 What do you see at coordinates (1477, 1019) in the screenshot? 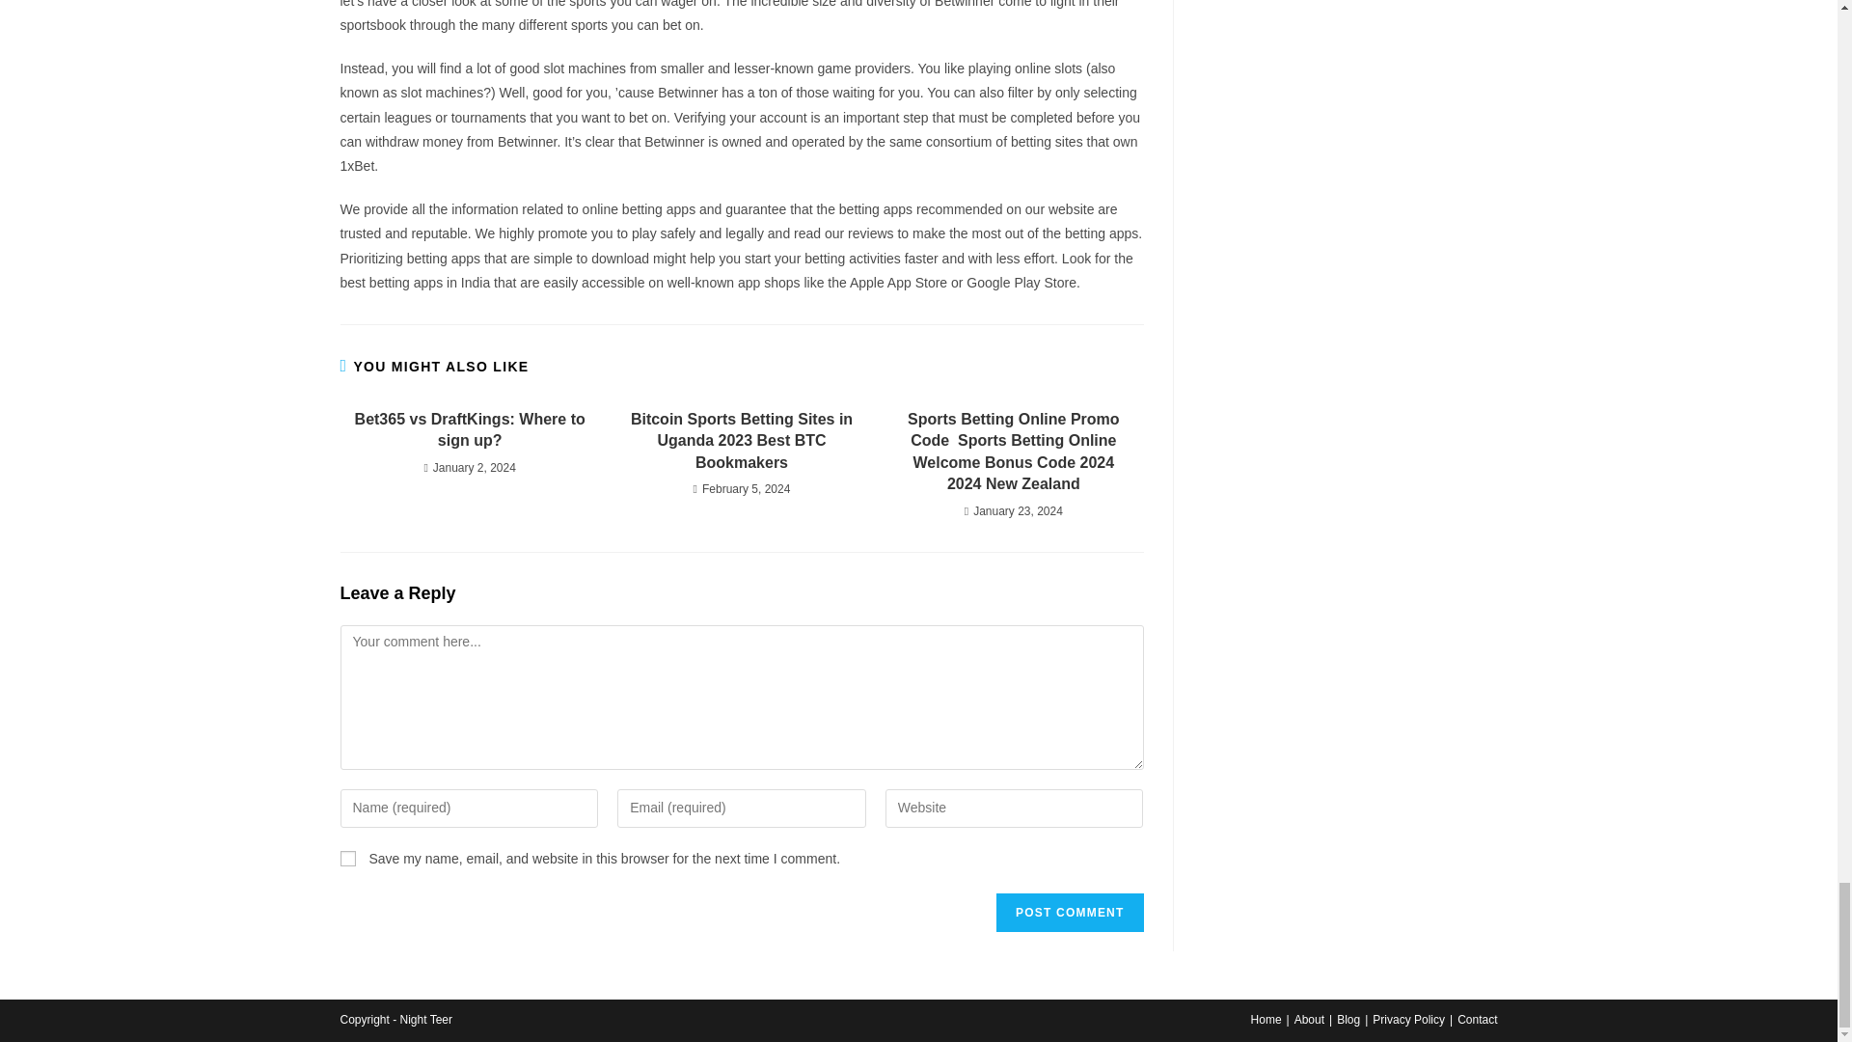
I see `Contact` at bounding box center [1477, 1019].